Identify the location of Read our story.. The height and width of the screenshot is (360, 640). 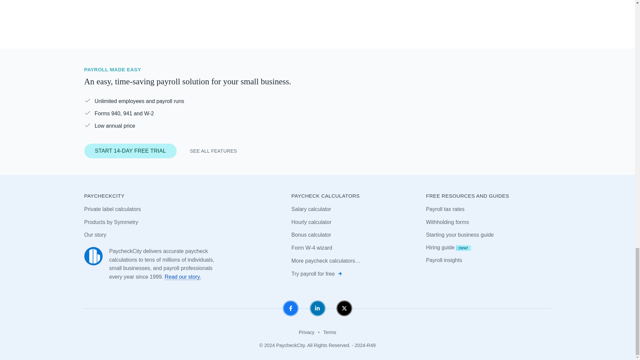
(183, 277).